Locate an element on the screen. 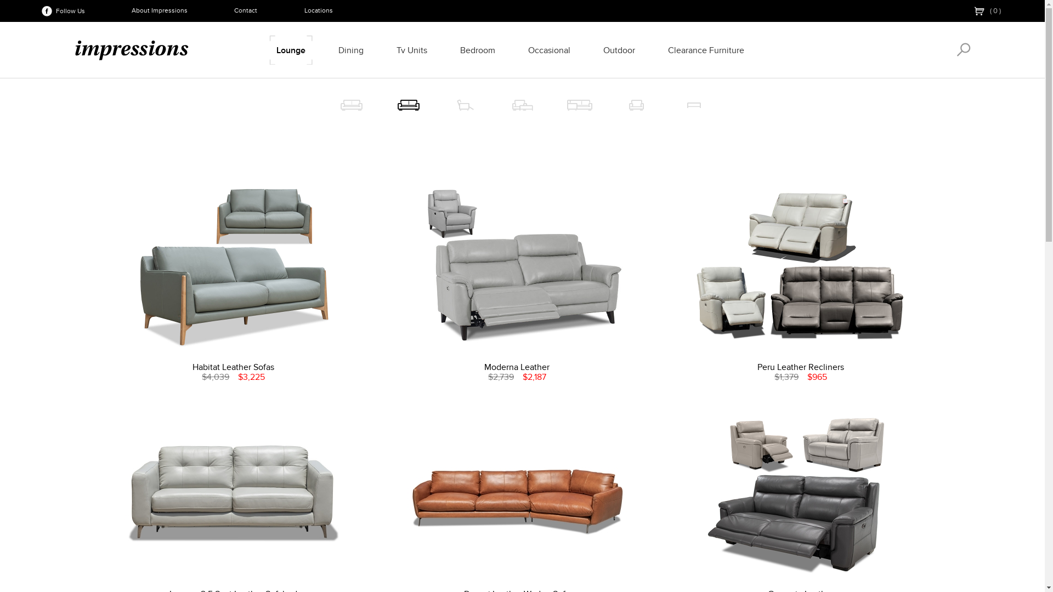 The width and height of the screenshot is (1053, 592). About Impressions is located at coordinates (160, 11).